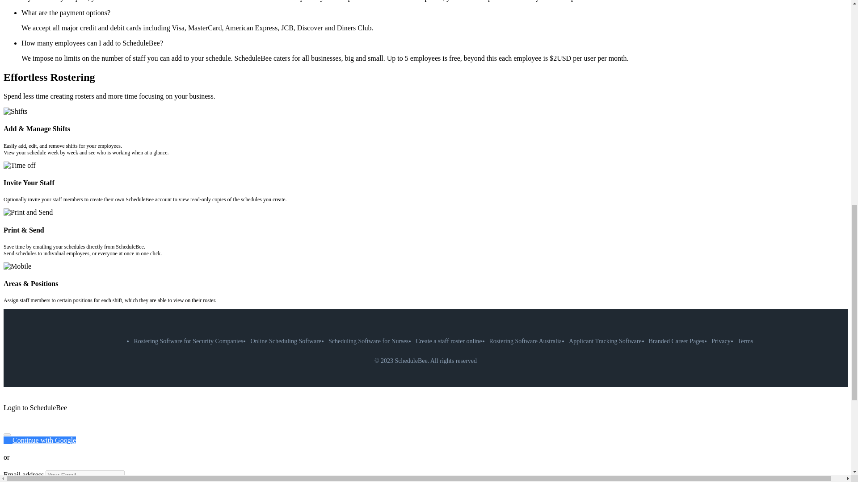 The height and width of the screenshot is (482, 858). I want to click on Continue with Google, so click(39, 440).